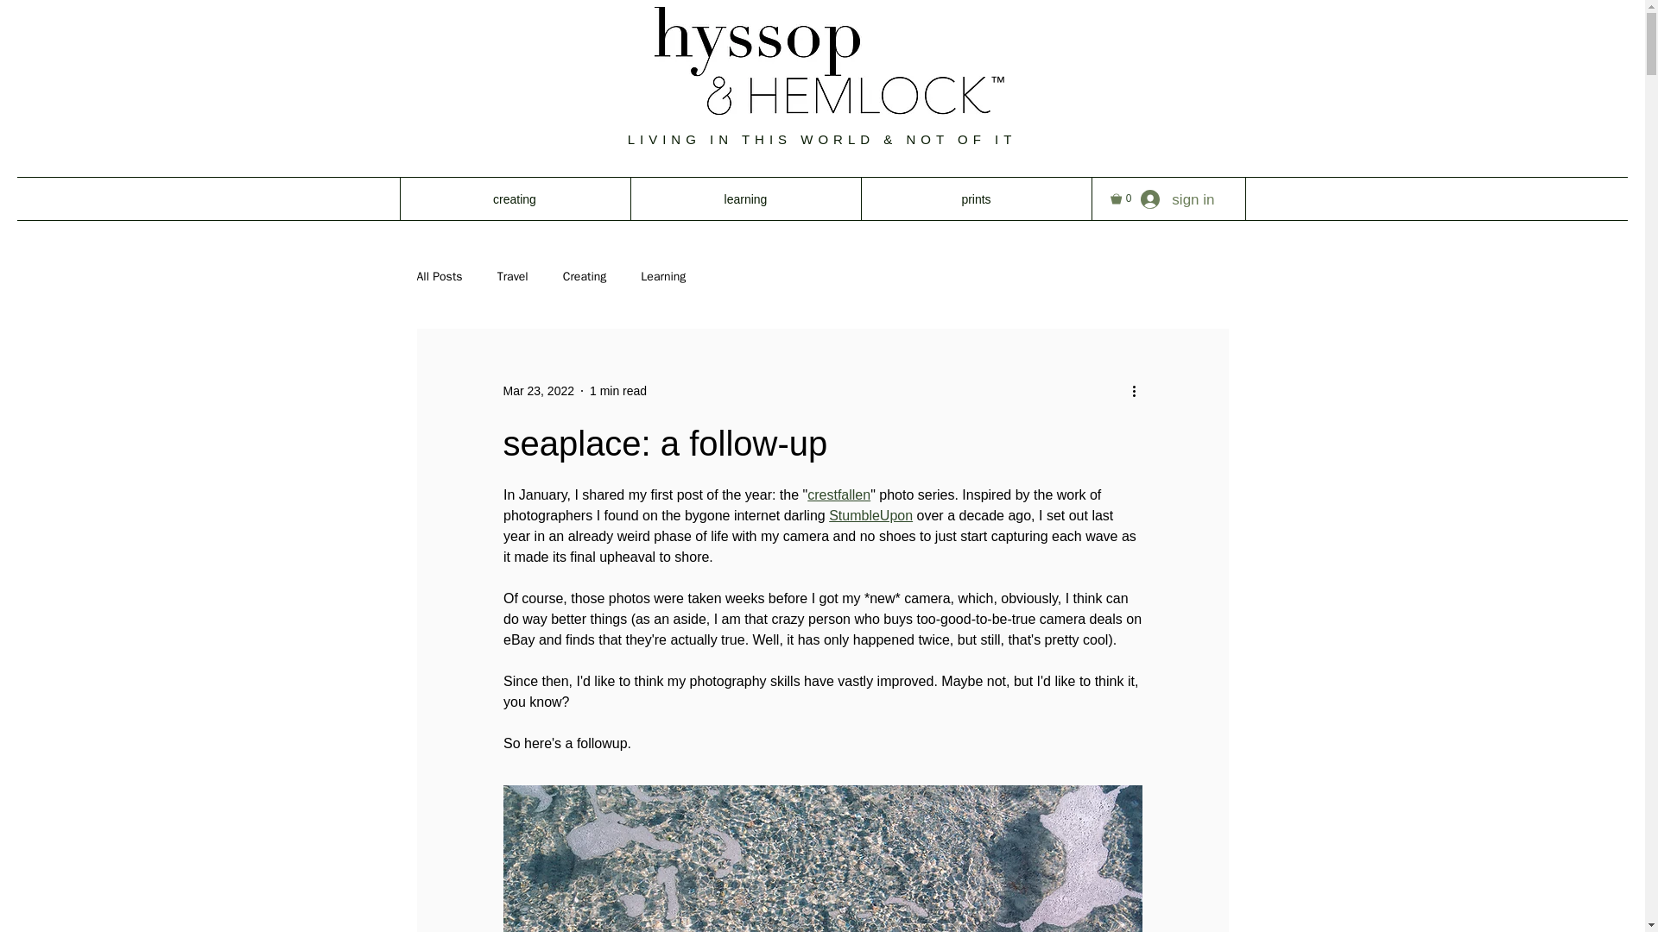  Describe the element at coordinates (976, 198) in the screenshot. I see `prints` at that location.